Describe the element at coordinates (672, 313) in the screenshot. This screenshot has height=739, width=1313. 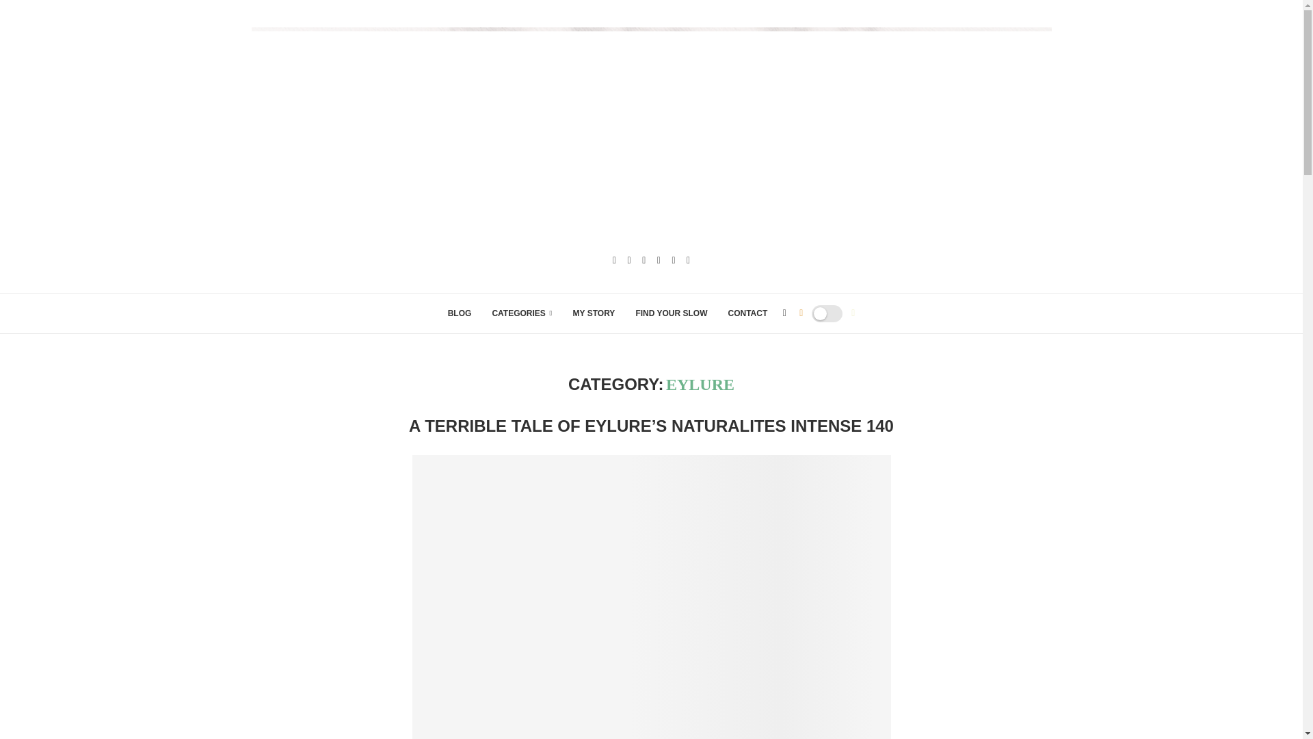
I see `FIND YOUR SLOW` at that location.